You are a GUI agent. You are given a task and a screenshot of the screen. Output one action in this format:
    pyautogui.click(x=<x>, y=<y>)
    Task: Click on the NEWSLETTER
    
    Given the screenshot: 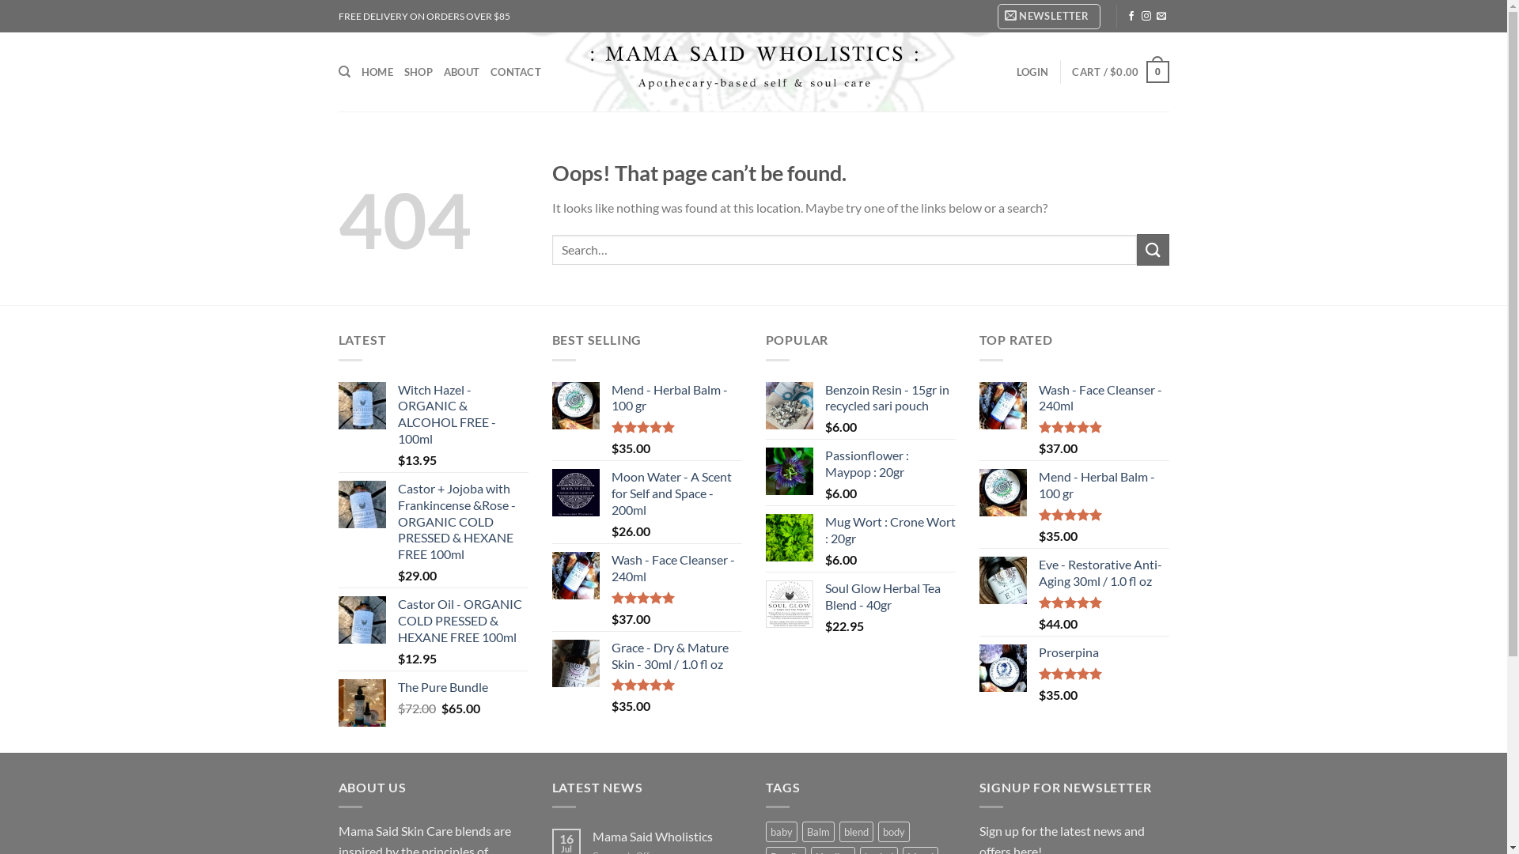 What is the action you would take?
    pyautogui.click(x=1049, y=16)
    